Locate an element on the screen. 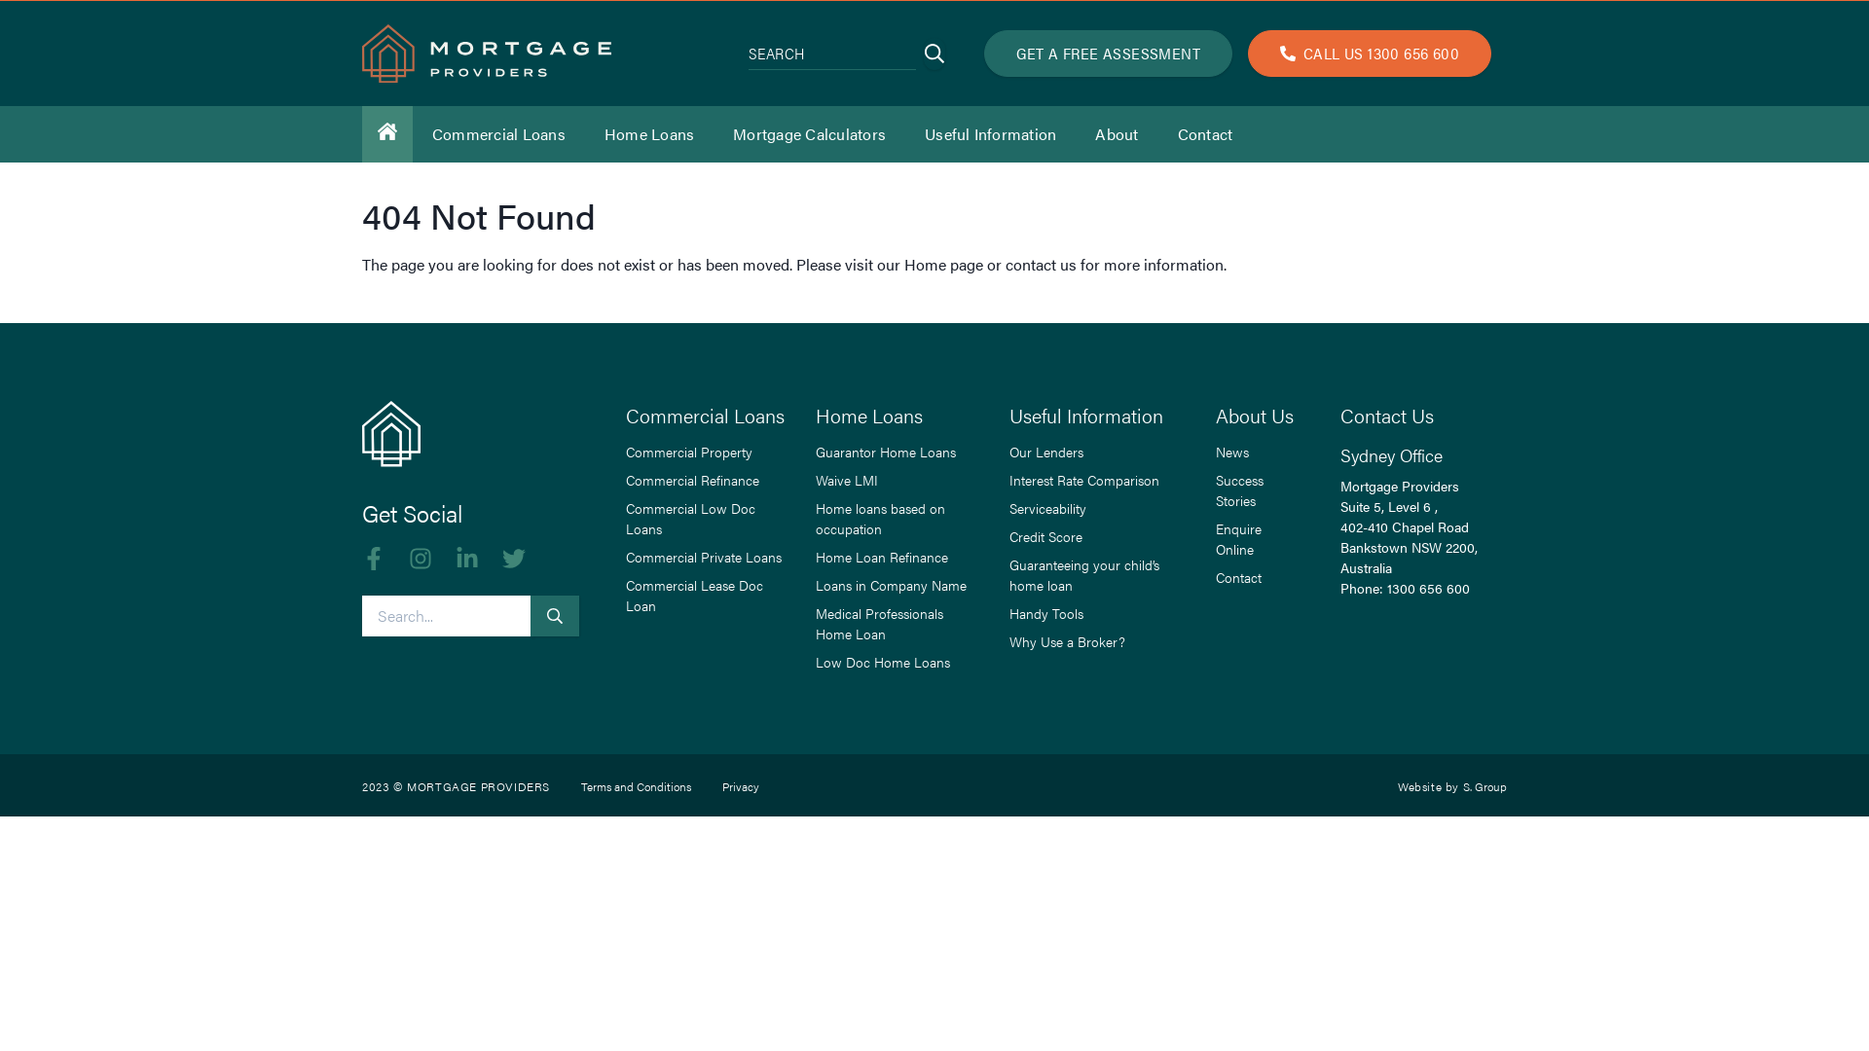 This screenshot has height=1051, width=1869. Medical Professionals Home Loan is located at coordinates (898, 624).